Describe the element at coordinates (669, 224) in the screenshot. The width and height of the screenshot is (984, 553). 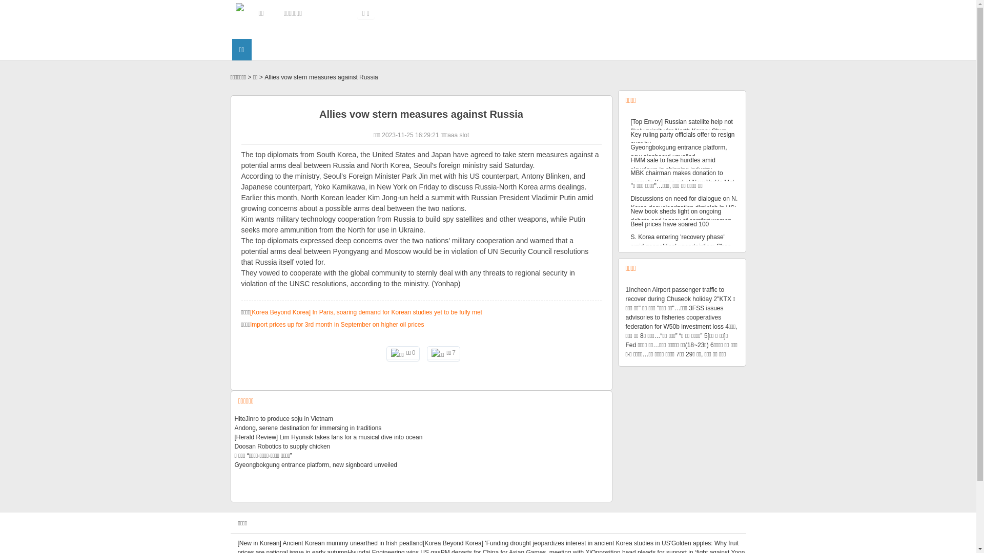
I see `Beef prices have soared 100` at that location.